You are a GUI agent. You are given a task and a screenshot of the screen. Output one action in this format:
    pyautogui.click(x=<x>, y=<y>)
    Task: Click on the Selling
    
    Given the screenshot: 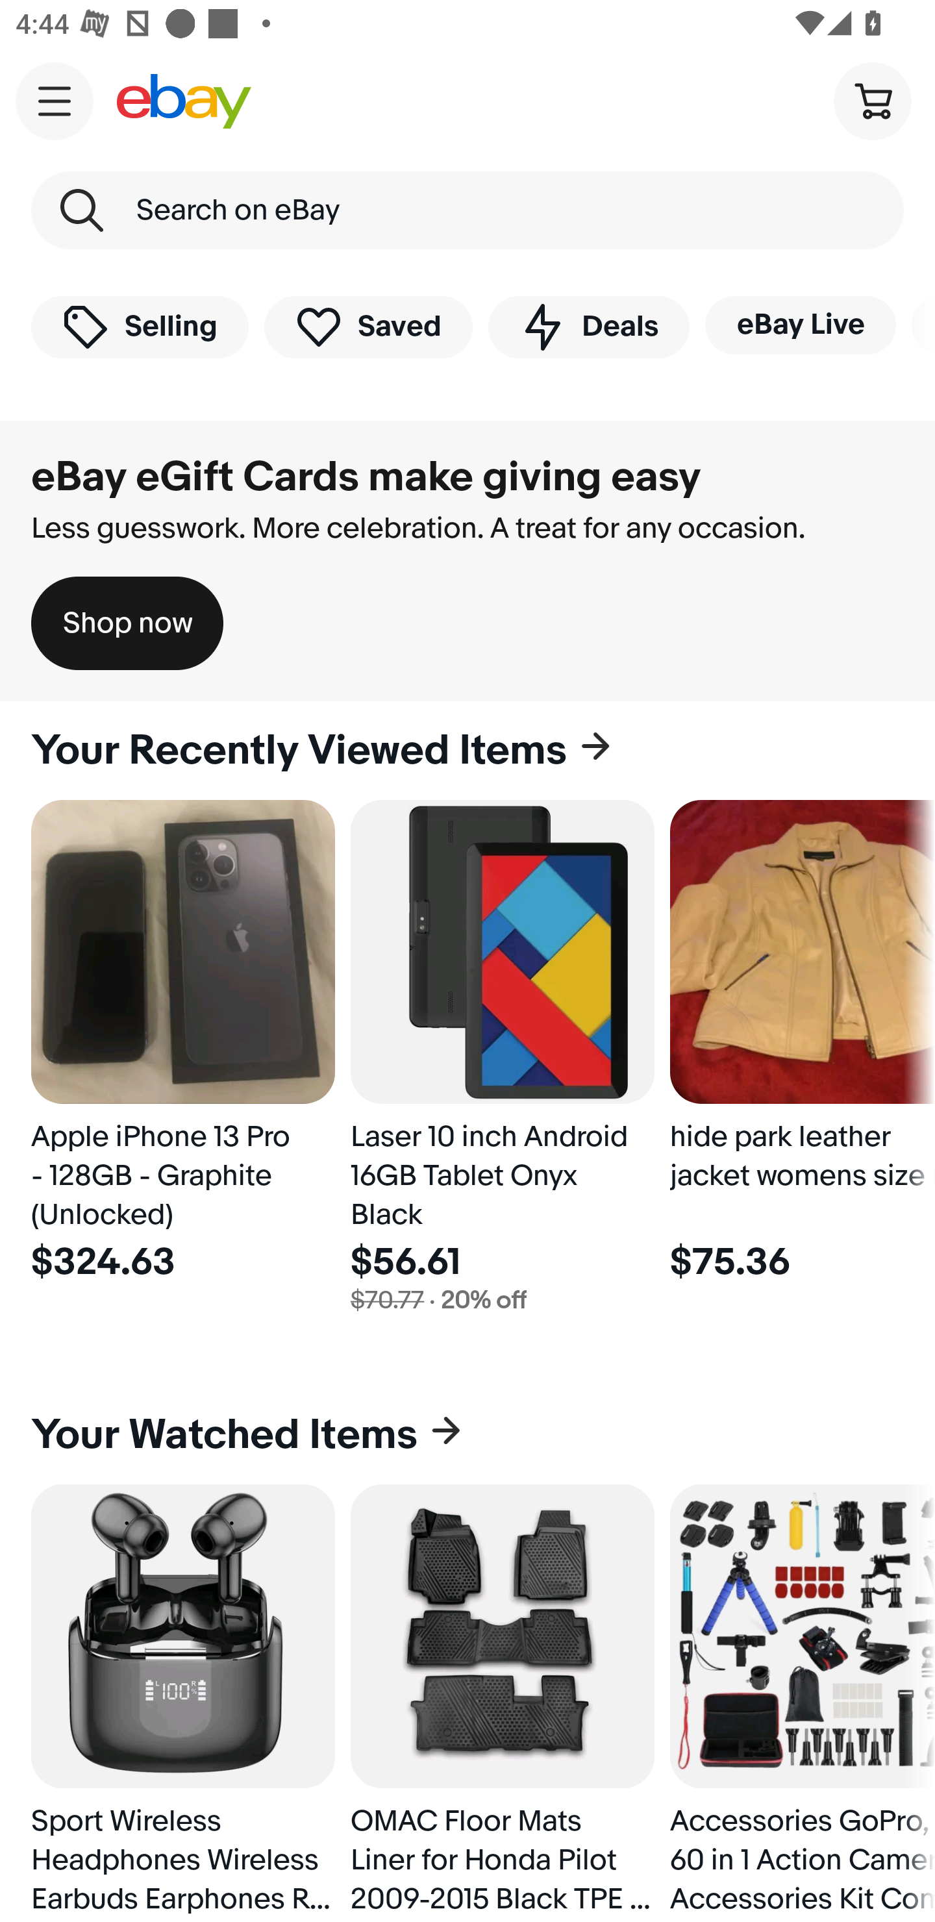 What is the action you would take?
    pyautogui.click(x=140, y=326)
    